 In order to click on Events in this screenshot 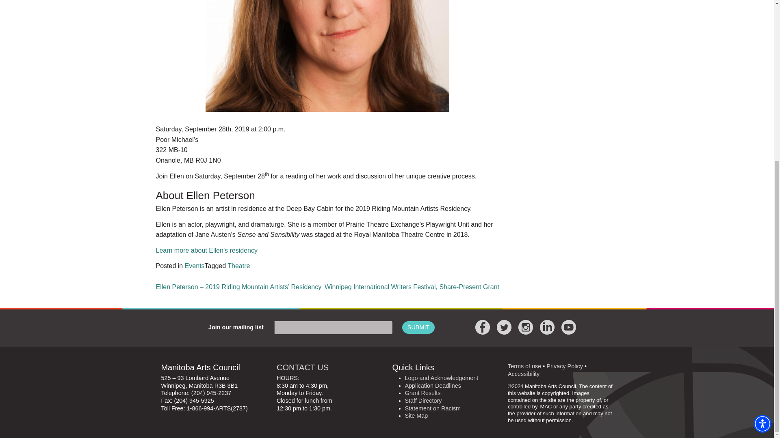, I will do `click(195, 266)`.